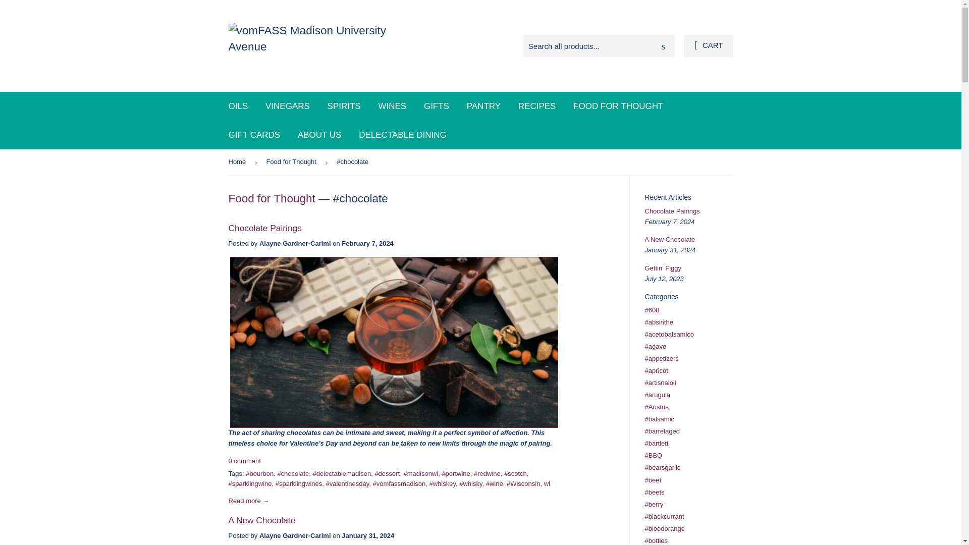 The height and width of the screenshot is (545, 969). What do you see at coordinates (483, 106) in the screenshot?
I see `PANTRY` at bounding box center [483, 106].